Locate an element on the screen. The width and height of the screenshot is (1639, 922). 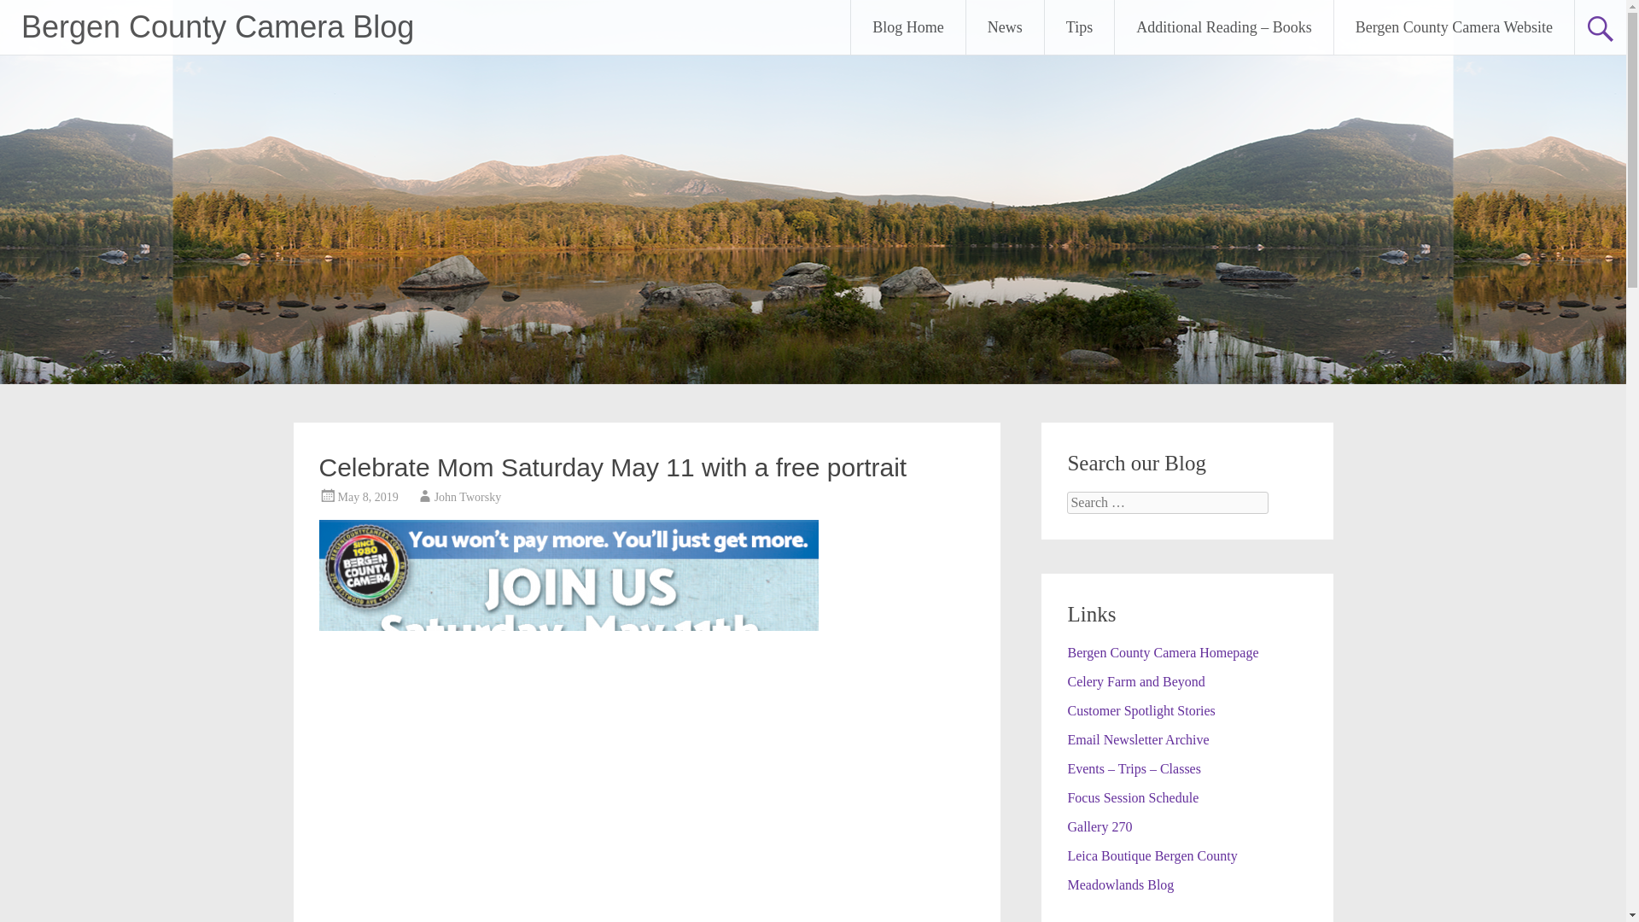
Meadowlands Blog is located at coordinates (1120, 884).